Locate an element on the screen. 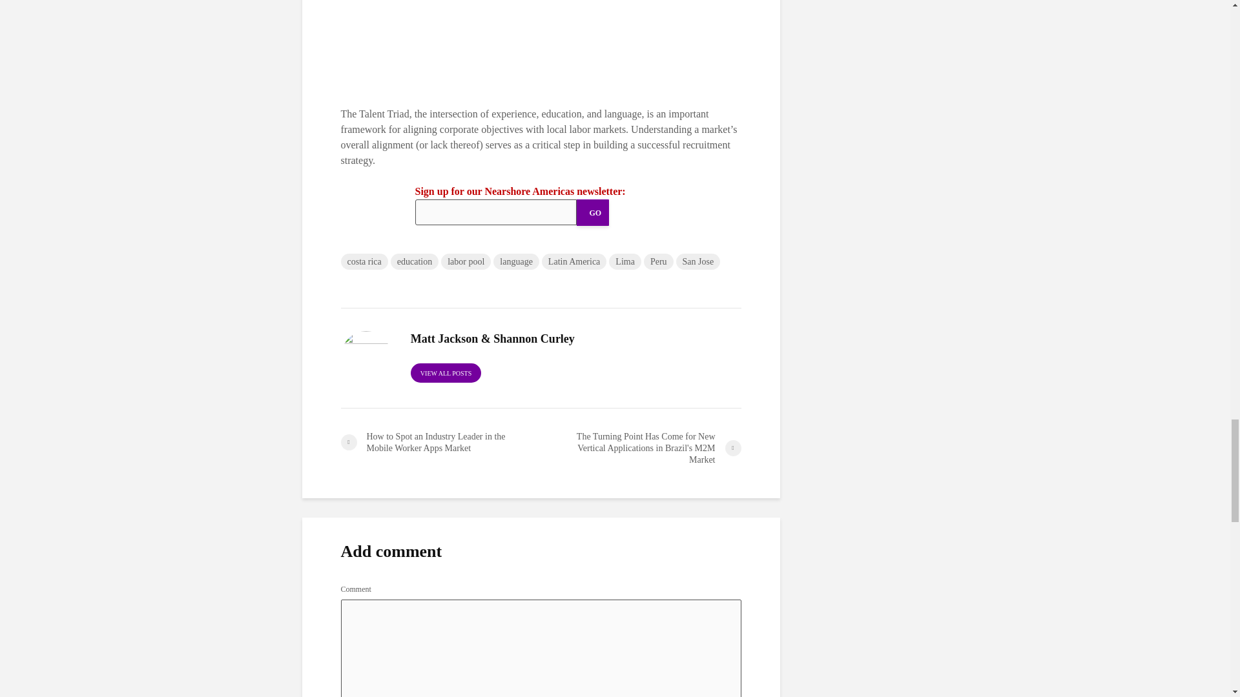 The image size is (1240, 697). labor pool is located at coordinates (466, 261).